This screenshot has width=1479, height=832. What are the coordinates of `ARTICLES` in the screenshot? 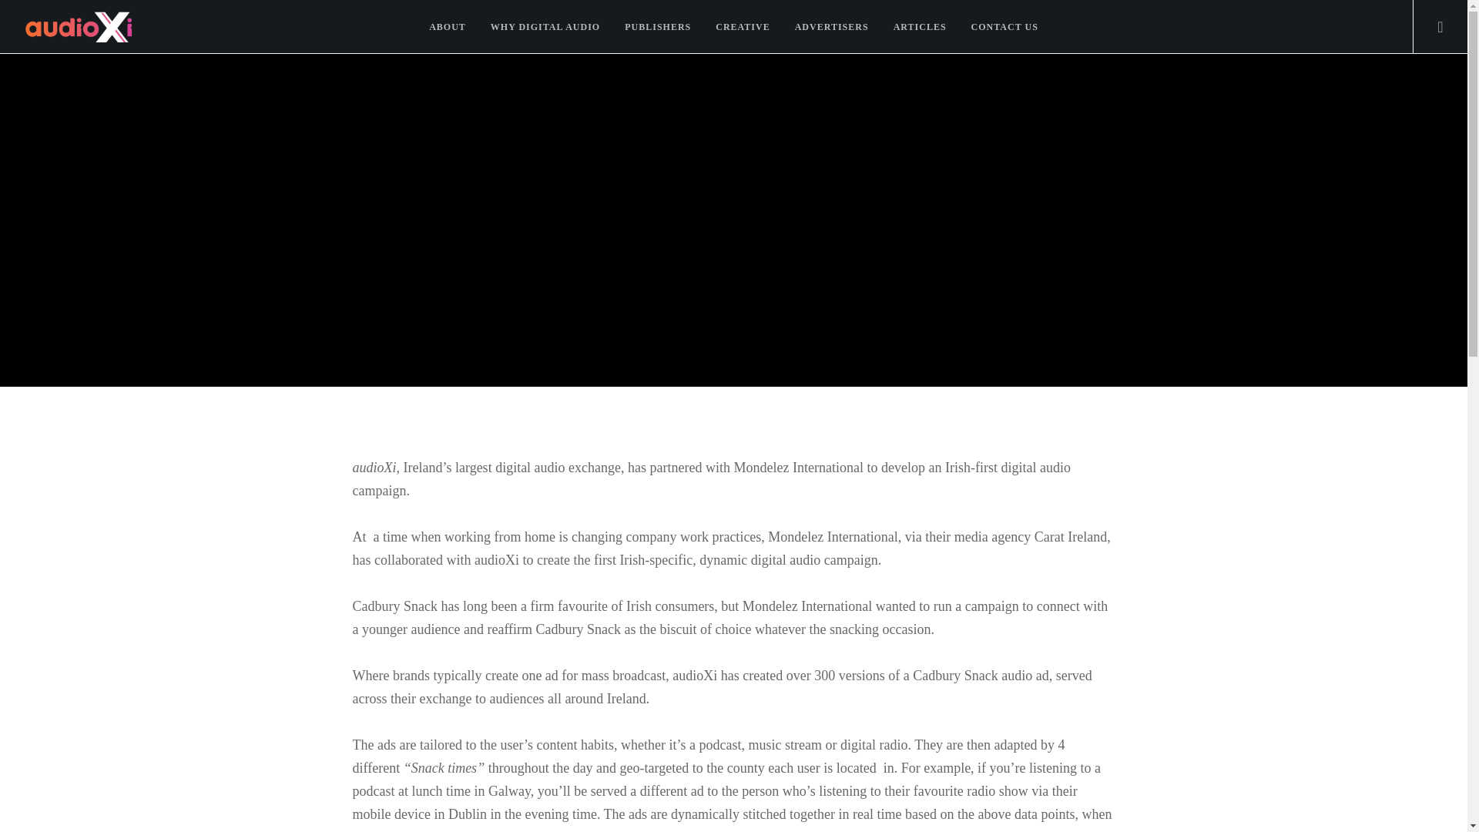 It's located at (920, 27).